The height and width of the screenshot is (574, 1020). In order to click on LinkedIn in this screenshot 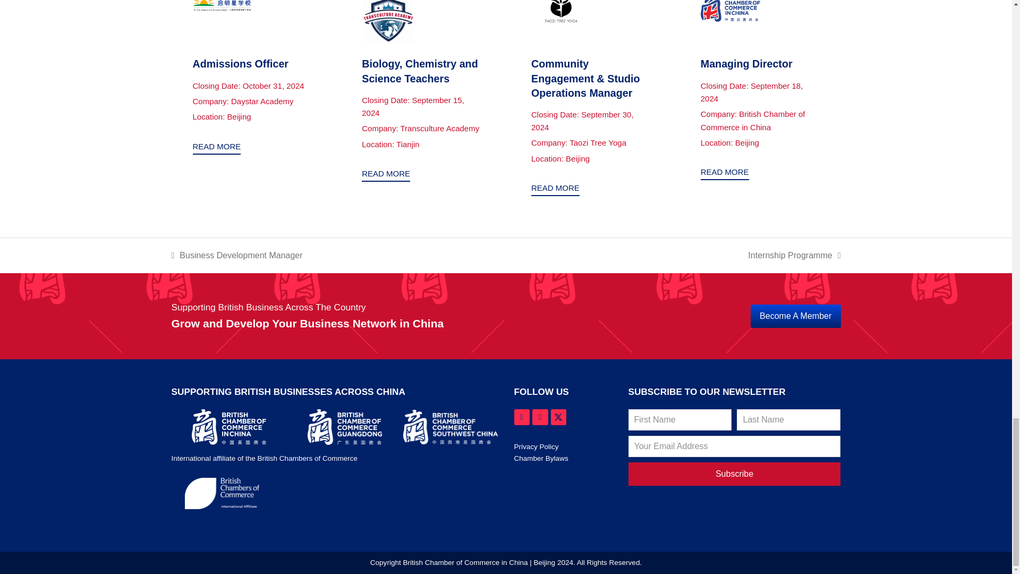, I will do `click(522, 417)`.